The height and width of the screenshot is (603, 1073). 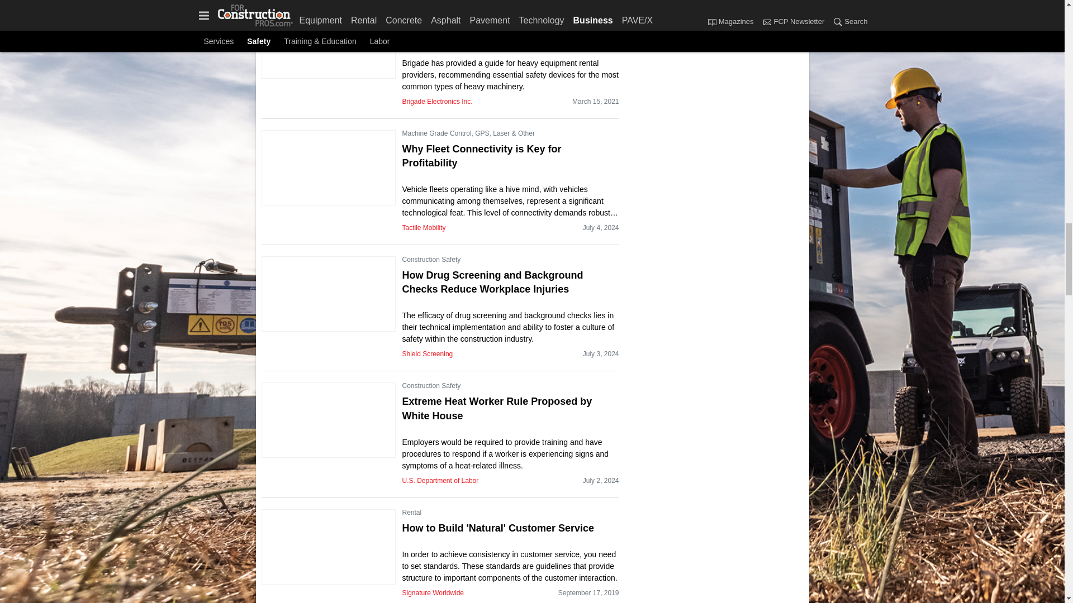 What do you see at coordinates (765, 7) in the screenshot?
I see `YouTube icon` at bounding box center [765, 7].